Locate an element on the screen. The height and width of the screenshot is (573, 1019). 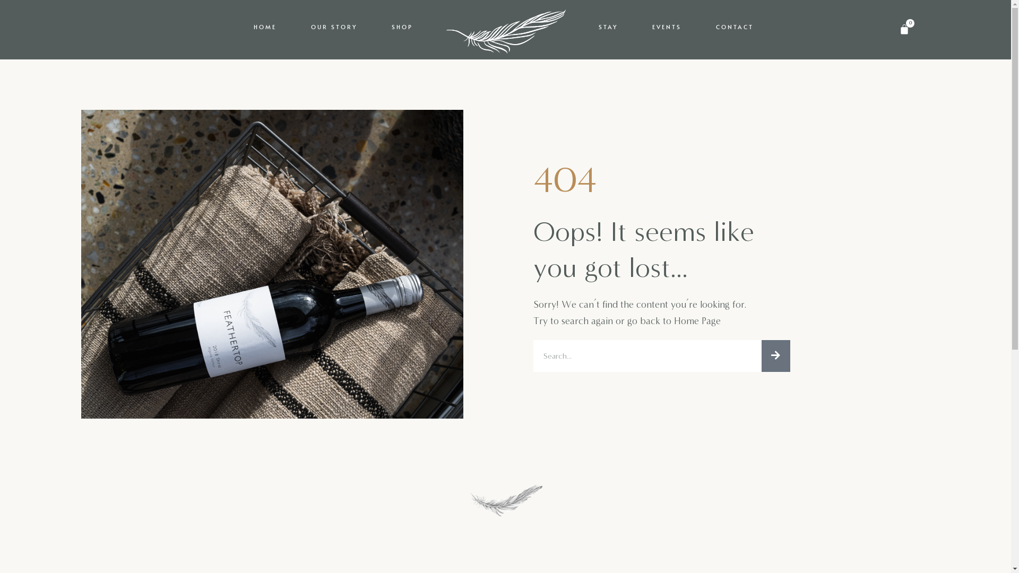
HOME is located at coordinates (264, 27).